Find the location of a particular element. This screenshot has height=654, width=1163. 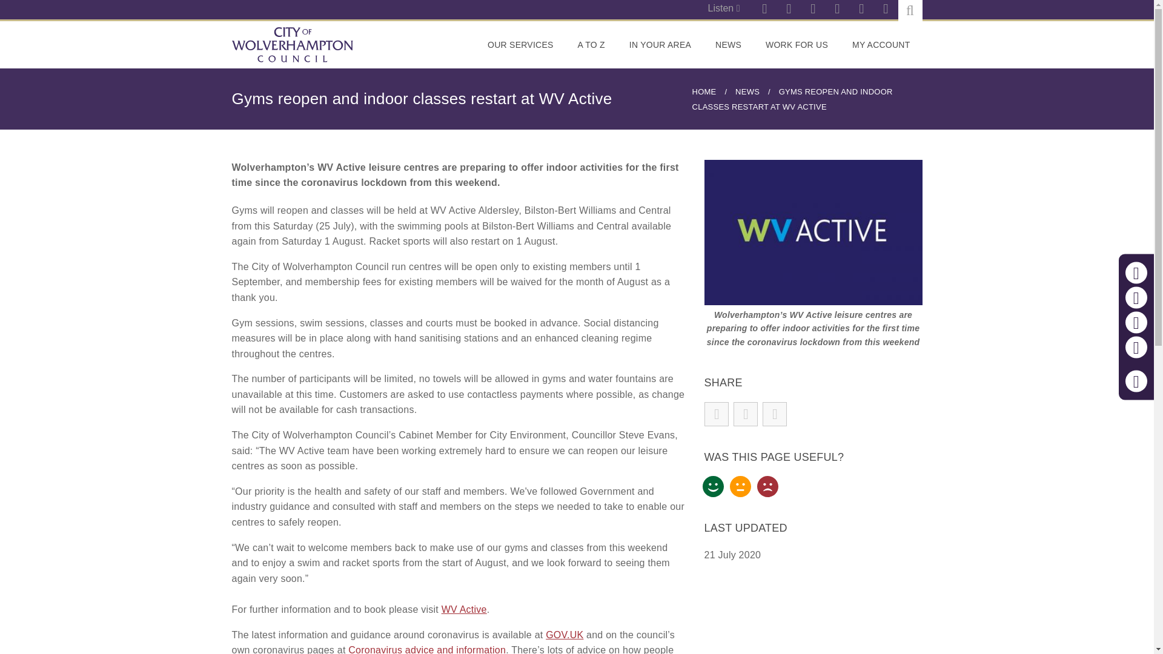

Share to Facebook is located at coordinates (717, 414).